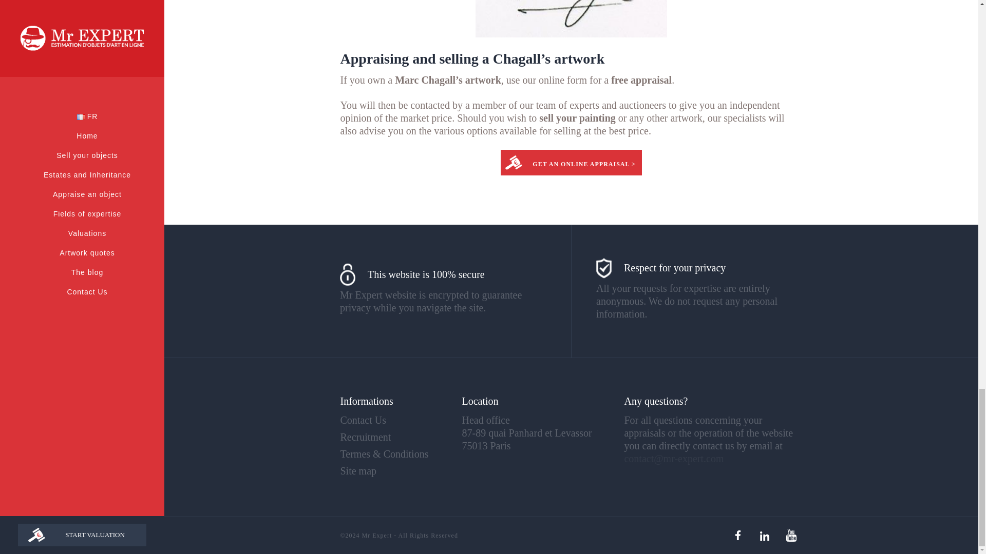 This screenshot has height=554, width=986. I want to click on sell your painting, so click(577, 118).